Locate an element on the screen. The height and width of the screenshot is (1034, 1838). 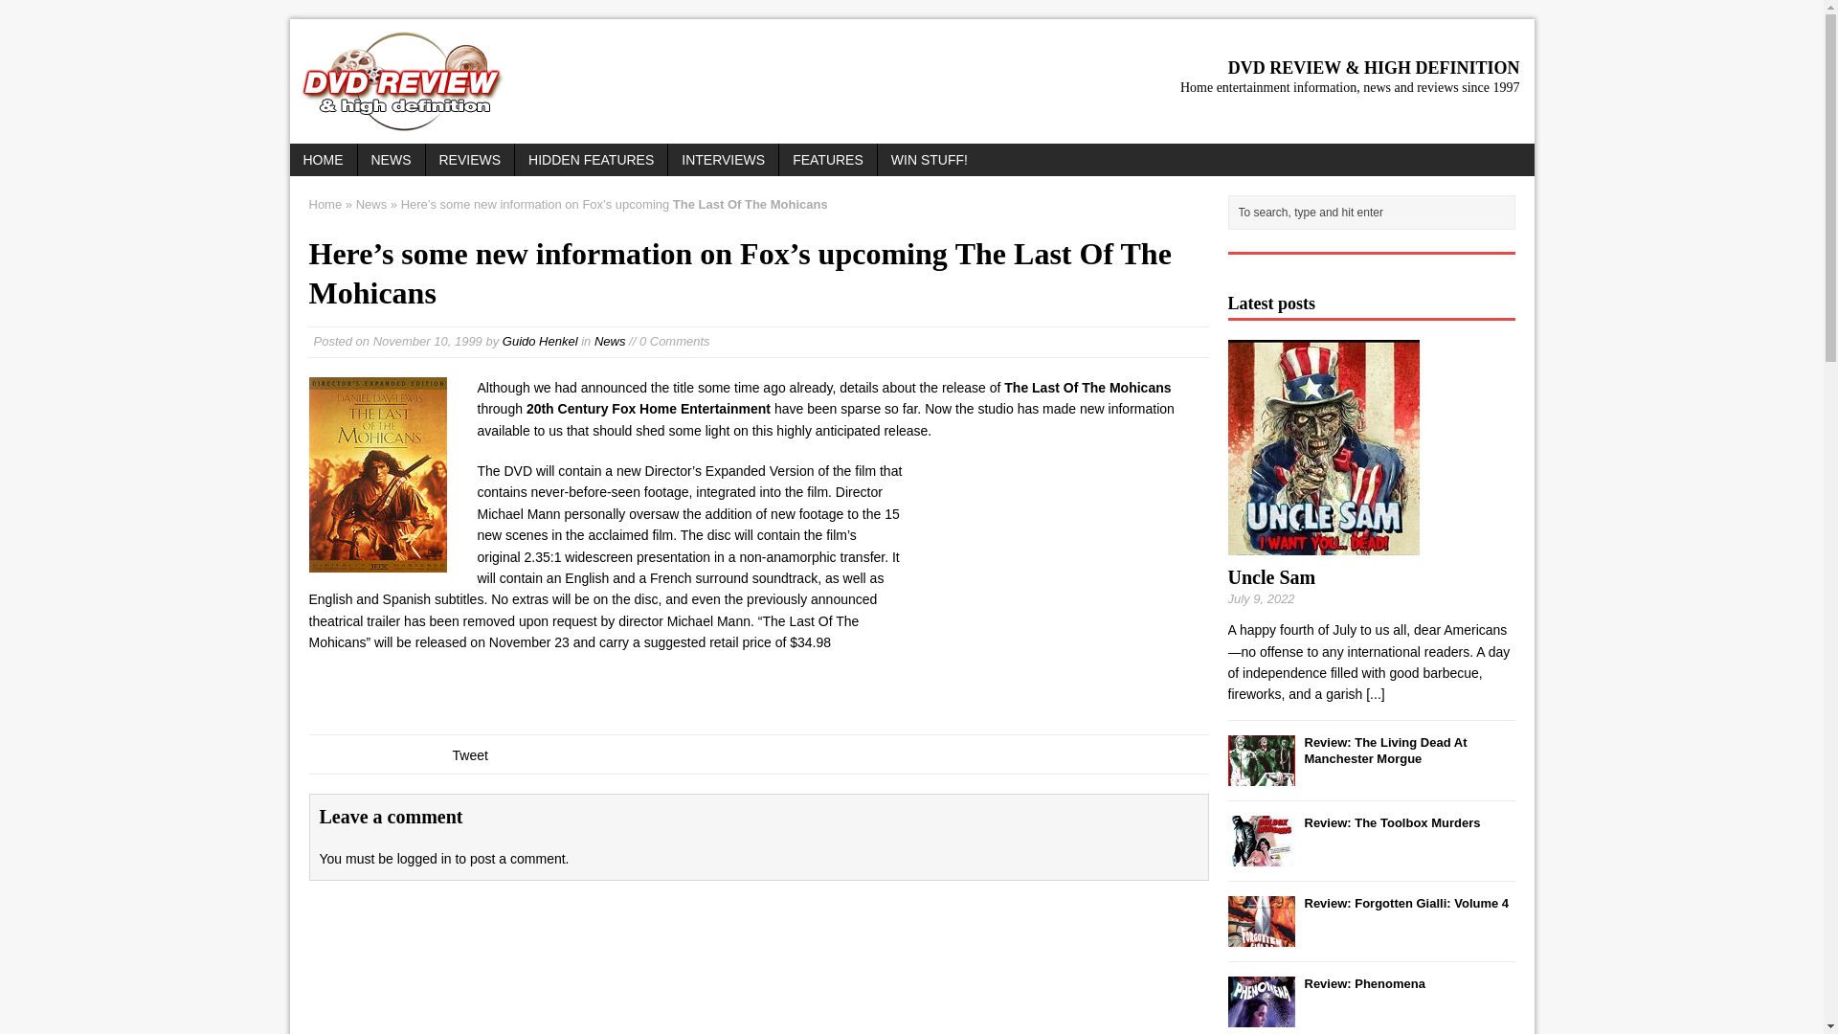
The Living Dead At Manchester Morgue is located at coordinates (1384, 751).